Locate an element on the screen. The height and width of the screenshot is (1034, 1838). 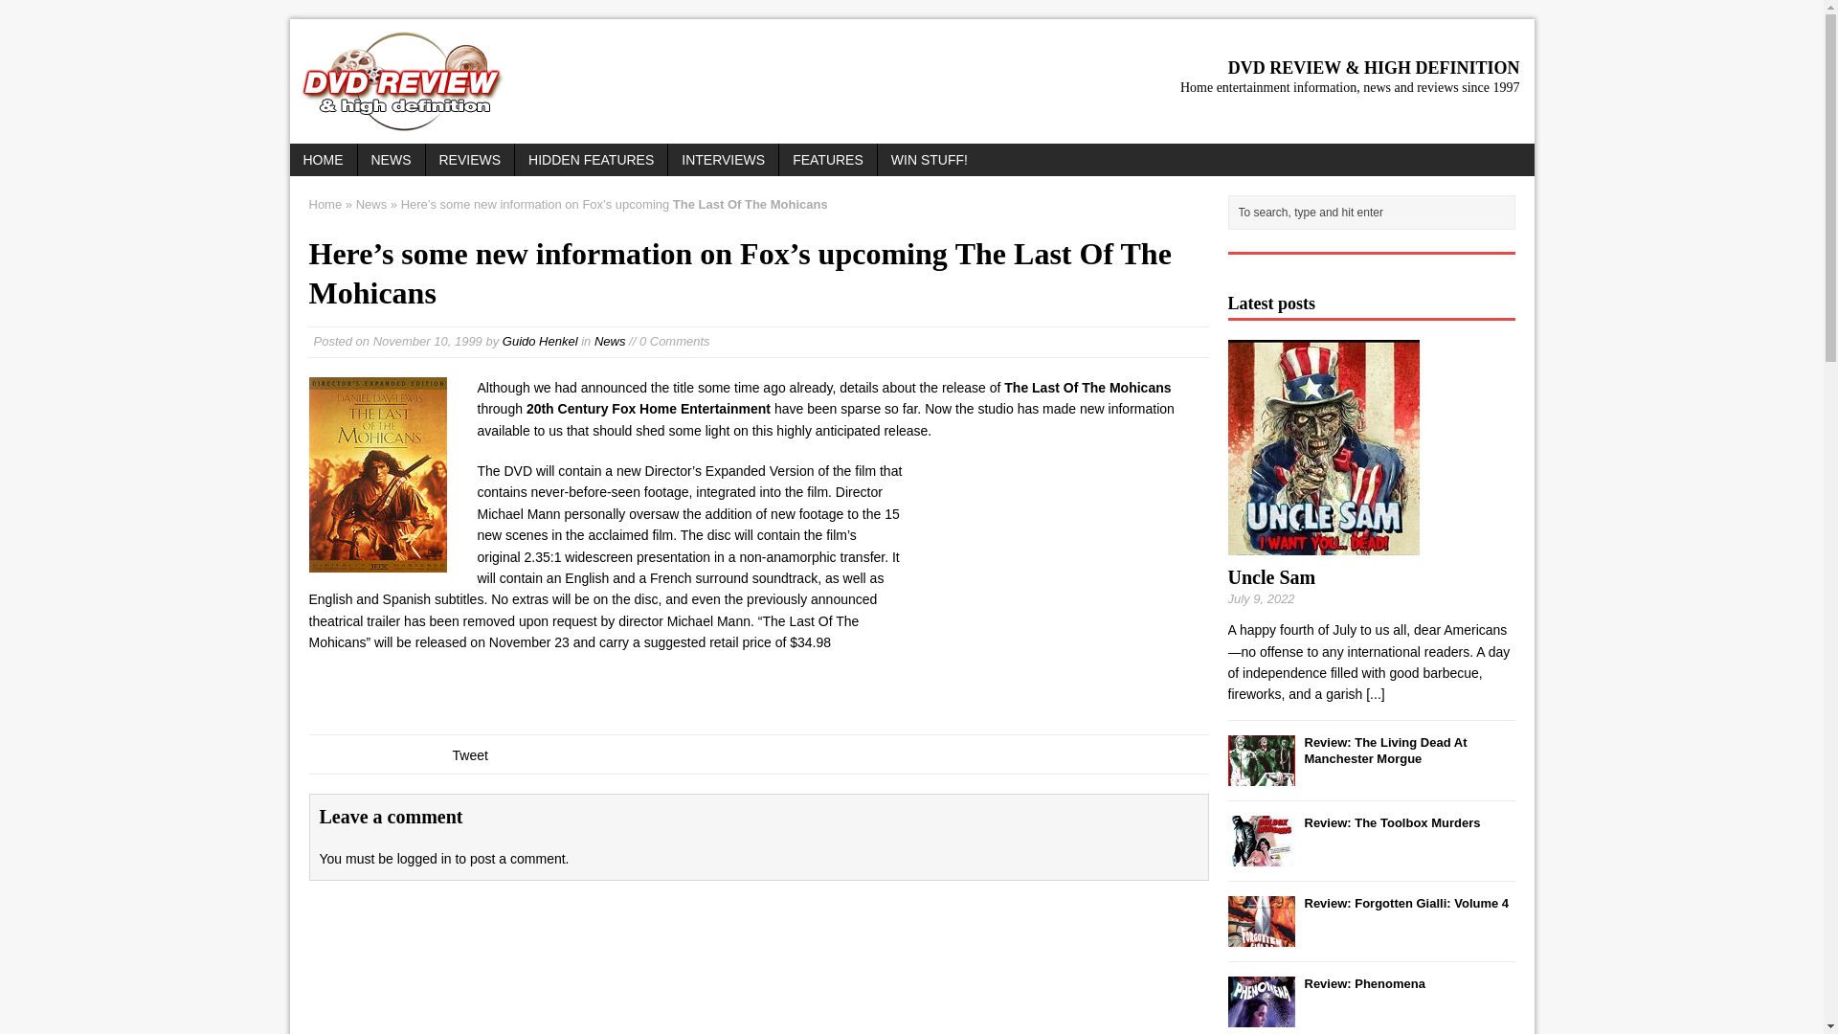
The Living Dead At Manchester Morgue is located at coordinates (1384, 751).